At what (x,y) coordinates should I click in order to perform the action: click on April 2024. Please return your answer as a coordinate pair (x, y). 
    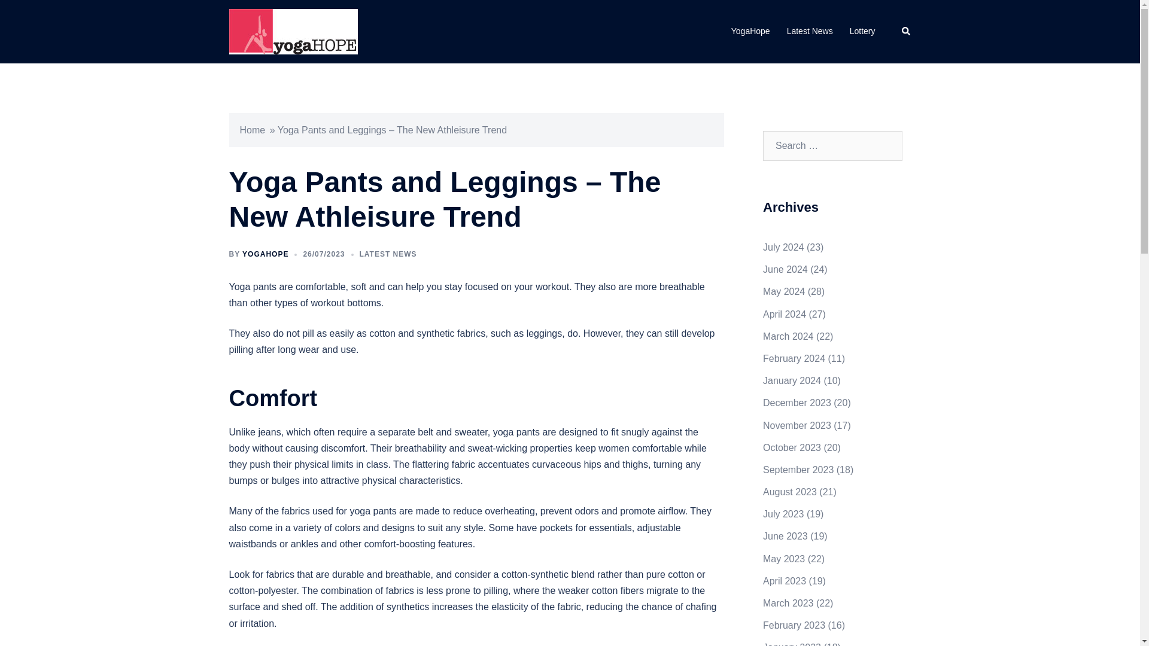
    Looking at the image, I should click on (784, 314).